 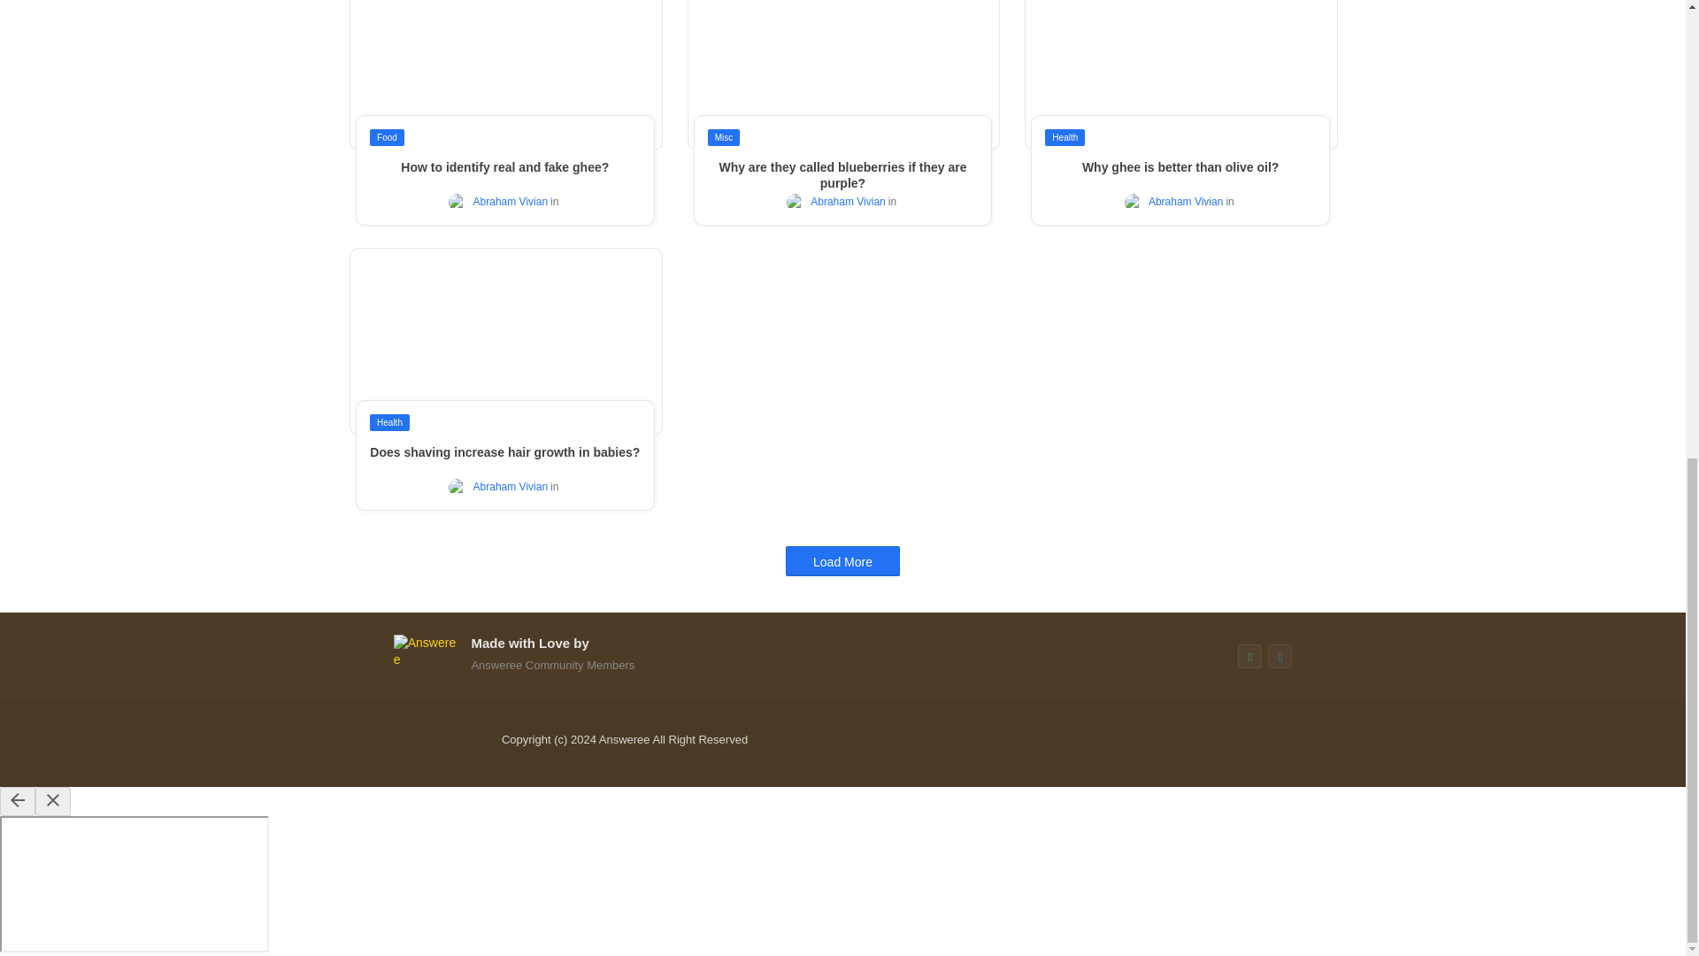 I want to click on Why are they called blueberries if they are purple?, so click(x=842, y=175).